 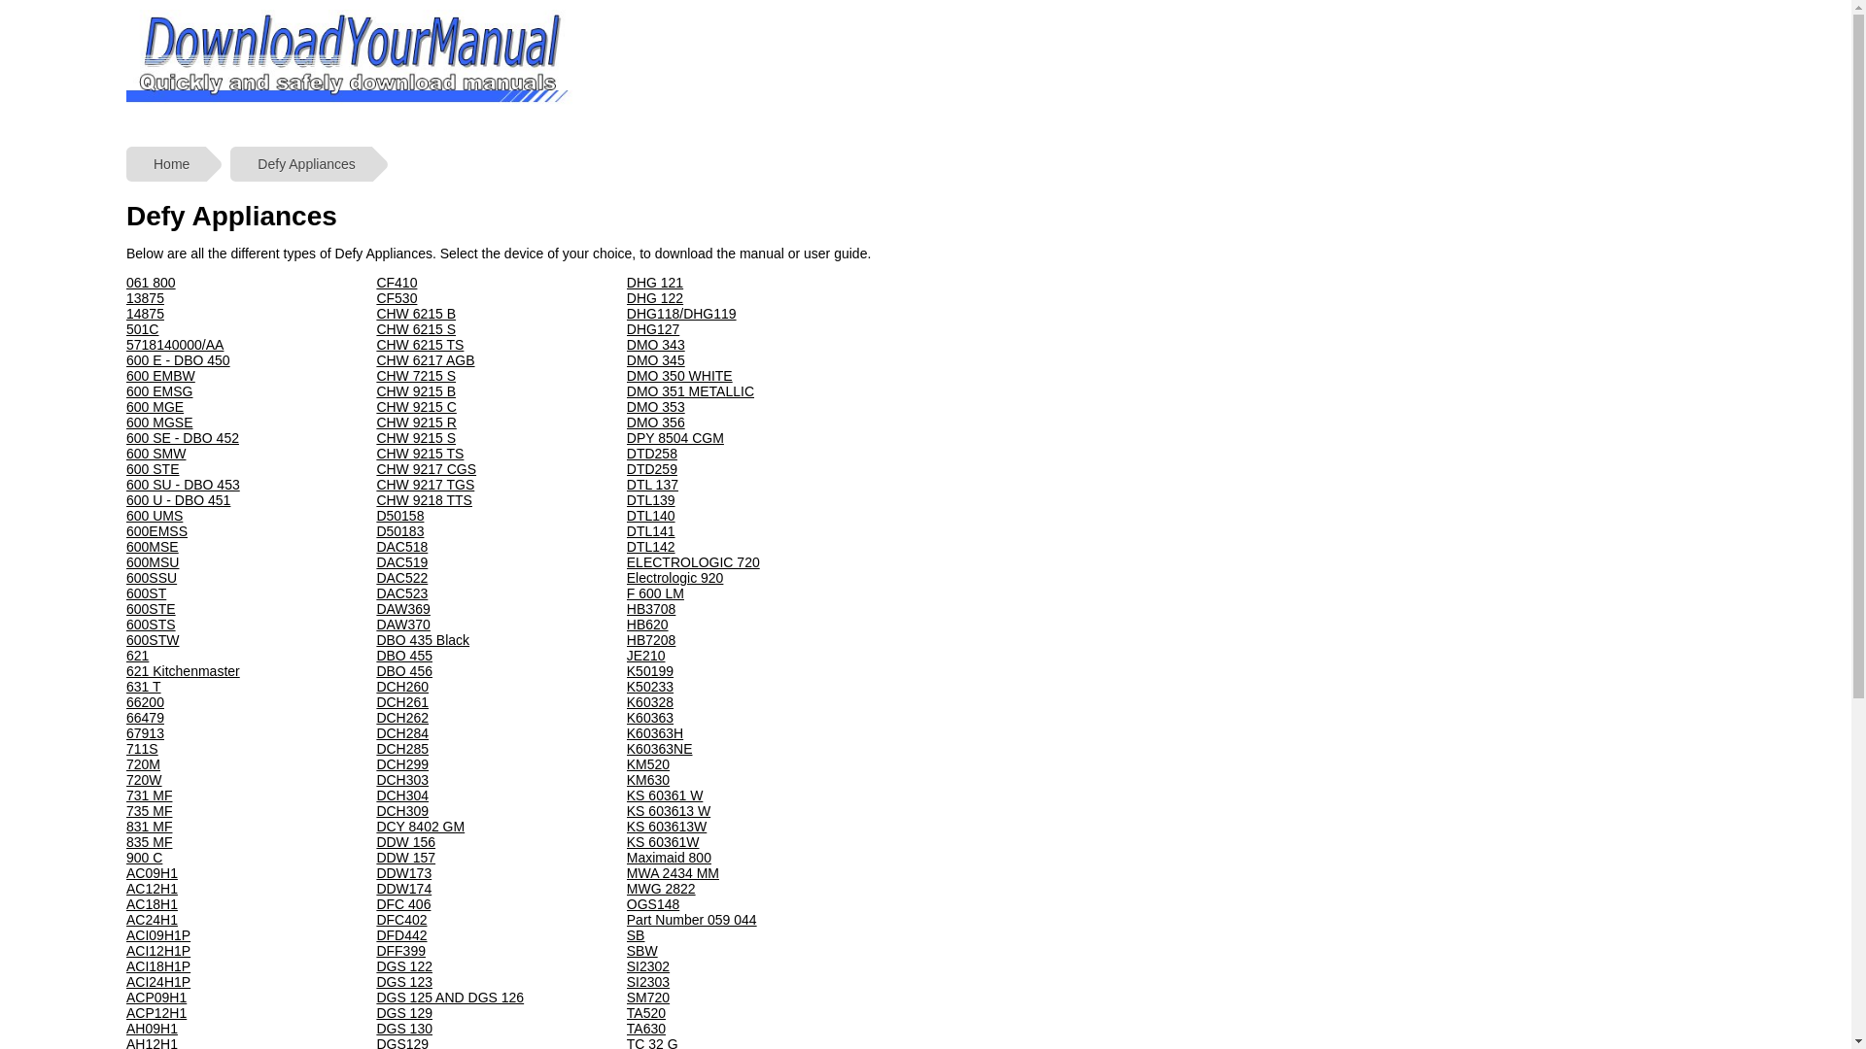 I want to click on 835 MF, so click(x=150, y=842).